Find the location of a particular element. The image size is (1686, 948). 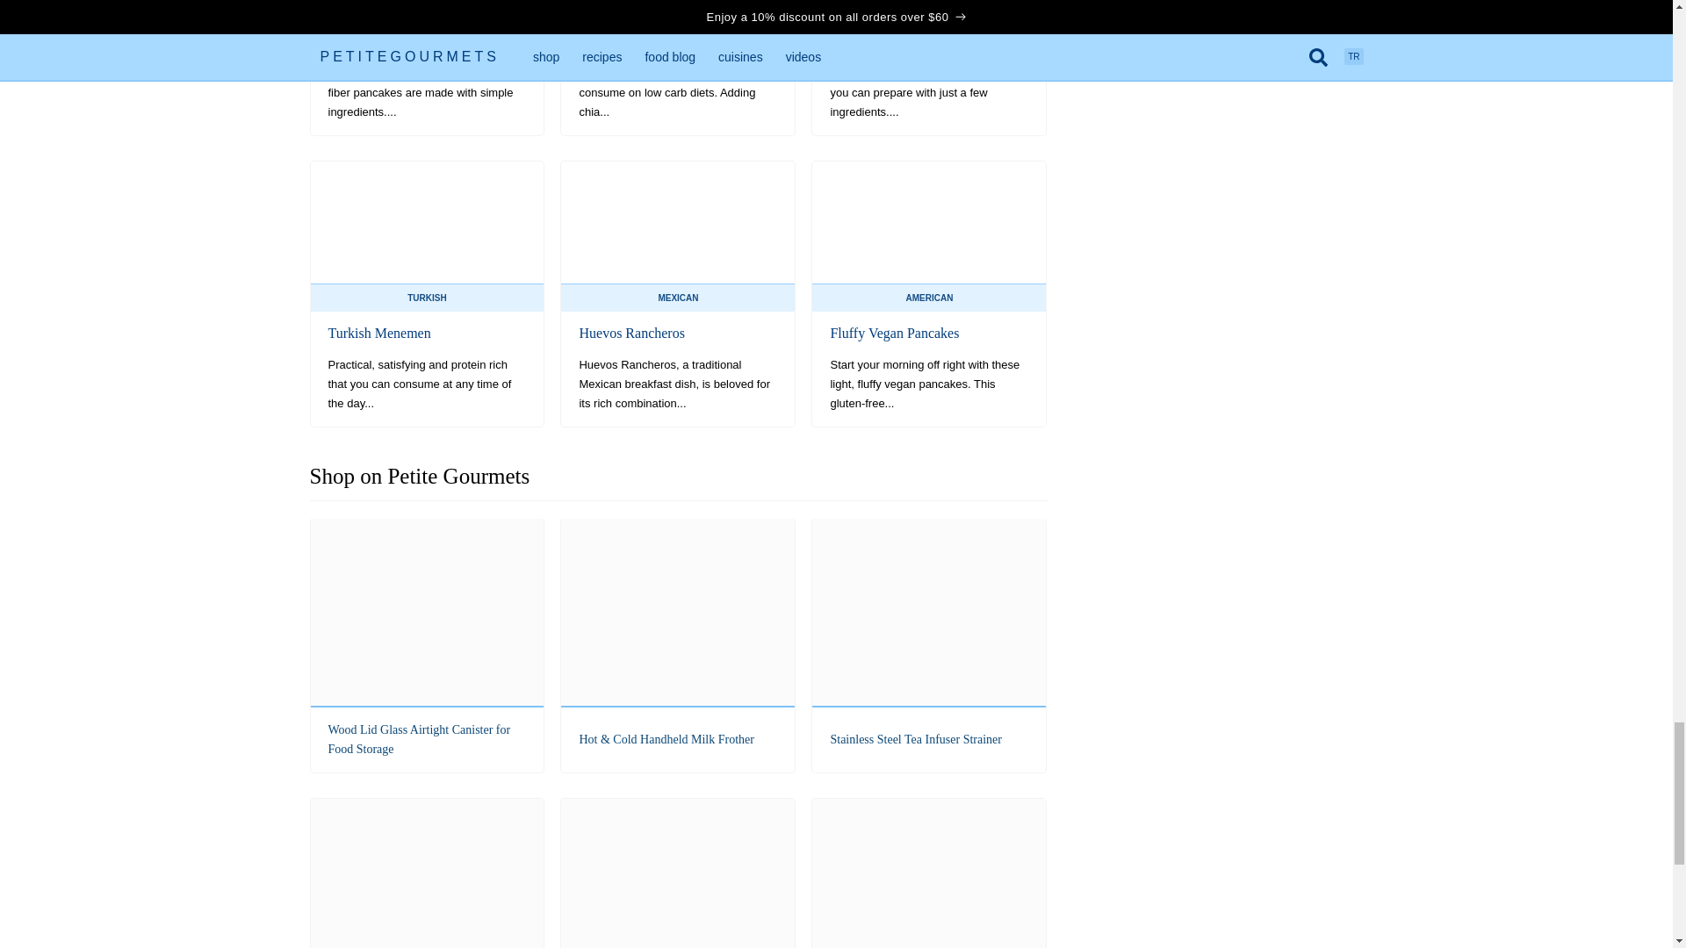

Wood Lid Glass Airtight Canister for Food Storage is located at coordinates (427, 645).